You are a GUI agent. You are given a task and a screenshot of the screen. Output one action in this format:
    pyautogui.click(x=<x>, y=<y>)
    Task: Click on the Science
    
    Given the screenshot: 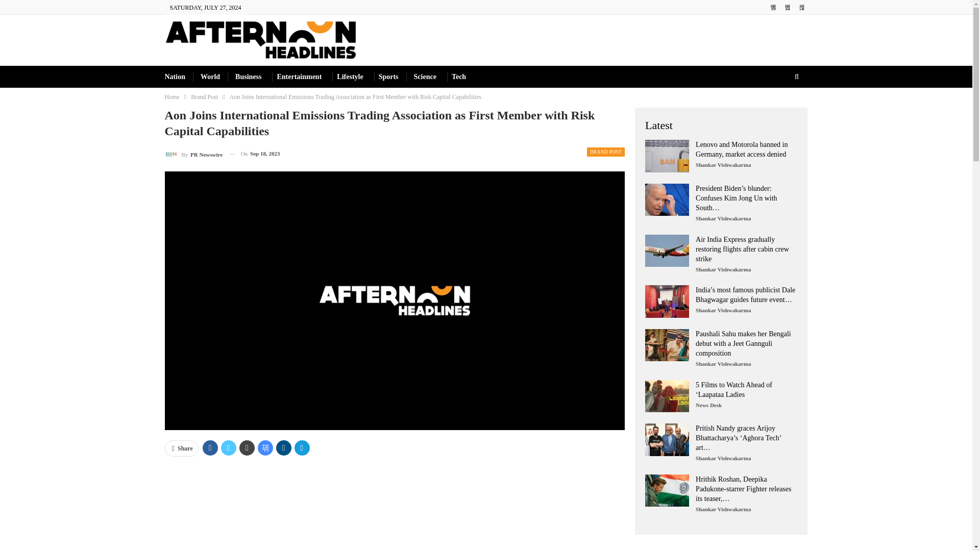 What is the action you would take?
    pyautogui.click(x=425, y=77)
    